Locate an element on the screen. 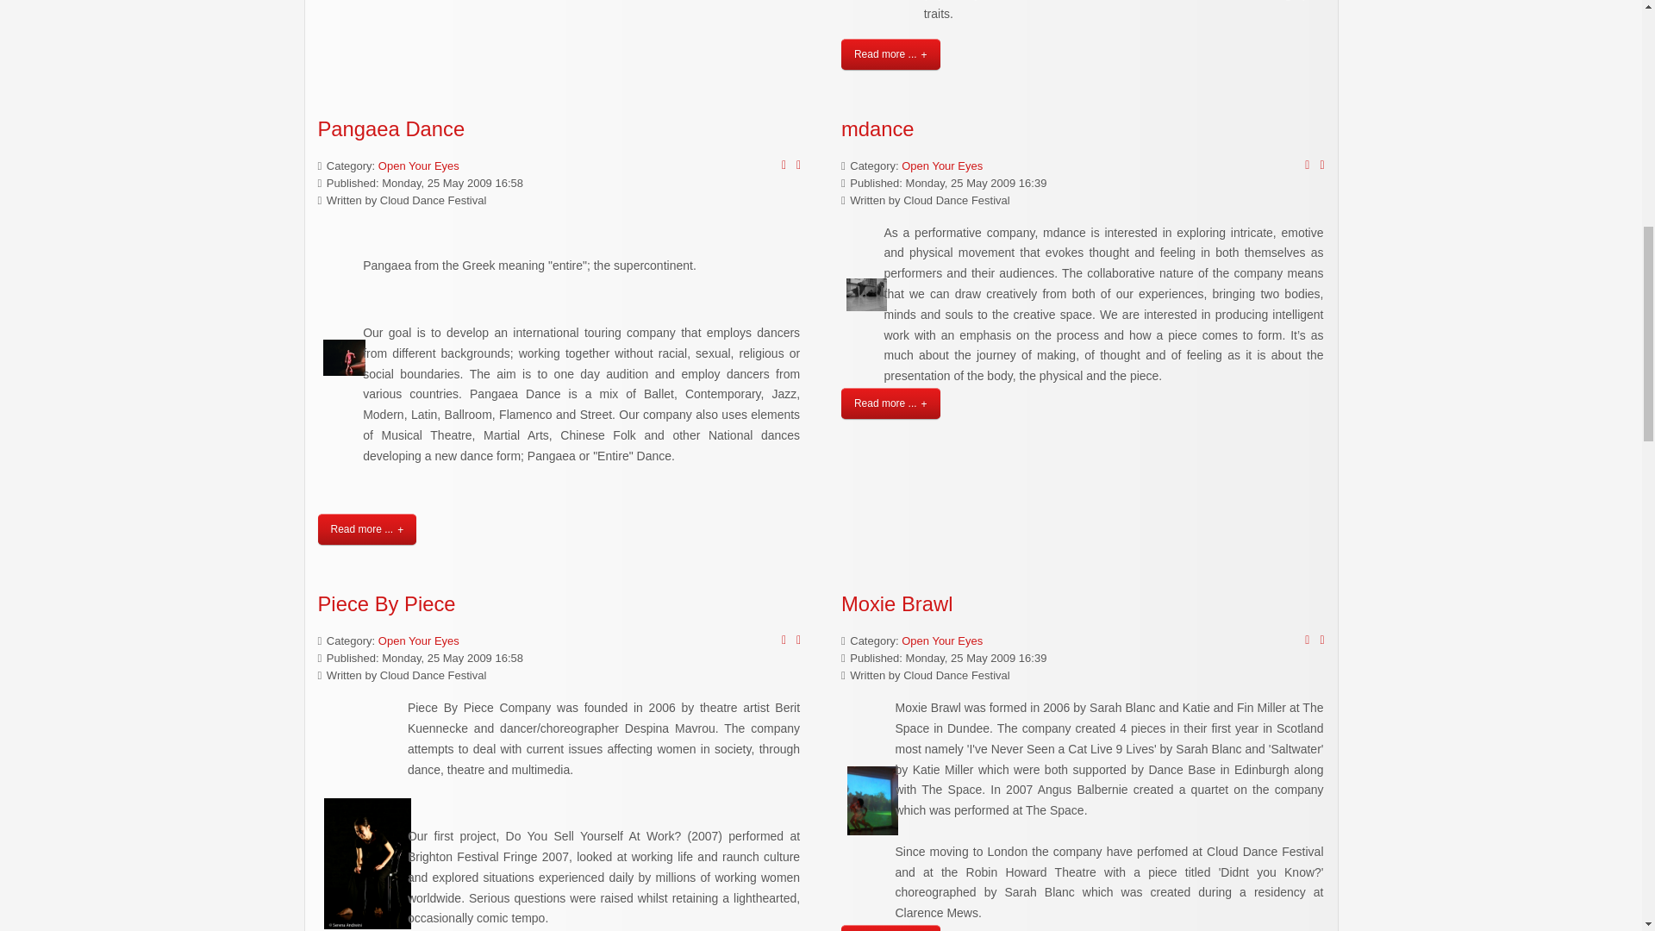 The width and height of the screenshot is (1655, 931). Email this link to a friend is located at coordinates (1321, 165).